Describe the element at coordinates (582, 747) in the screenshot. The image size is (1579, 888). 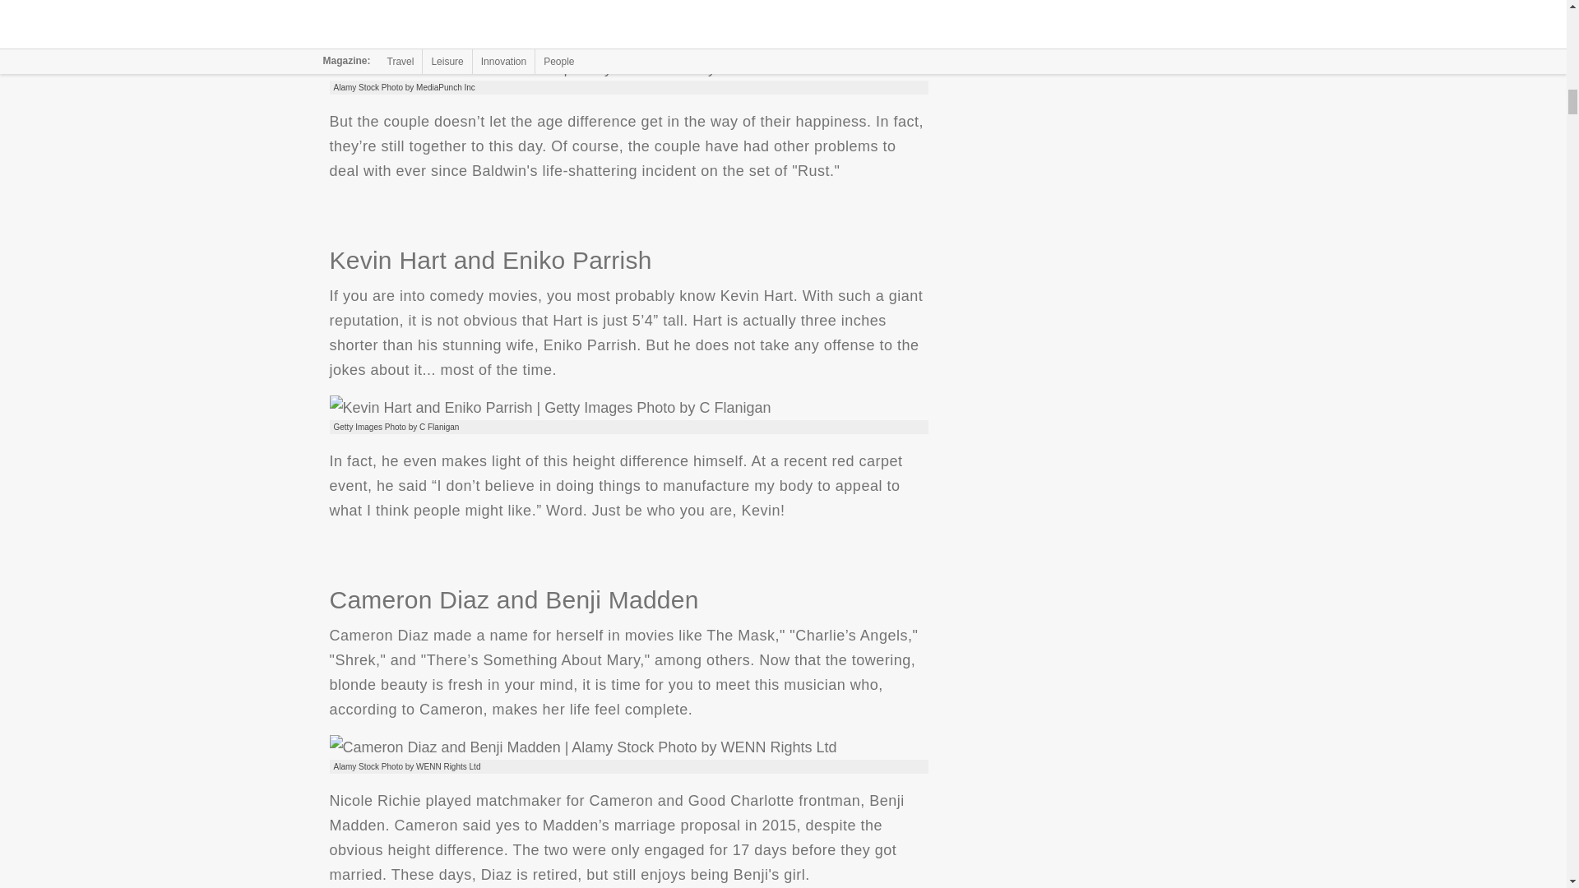
I see `Cameron Diaz and Benji Madden` at that location.